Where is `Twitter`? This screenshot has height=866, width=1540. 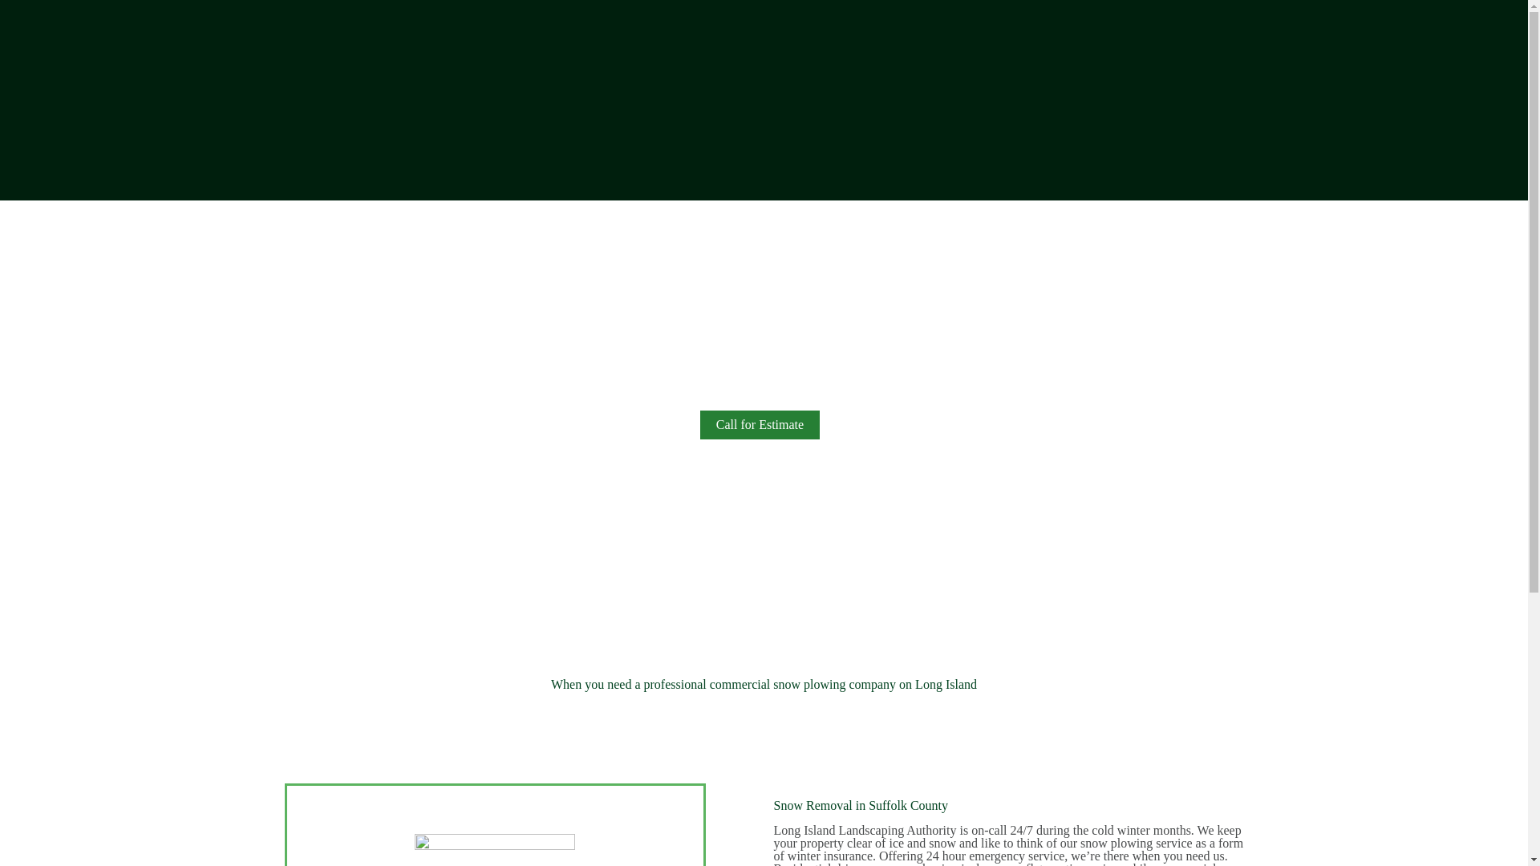 Twitter is located at coordinates (775, 811).